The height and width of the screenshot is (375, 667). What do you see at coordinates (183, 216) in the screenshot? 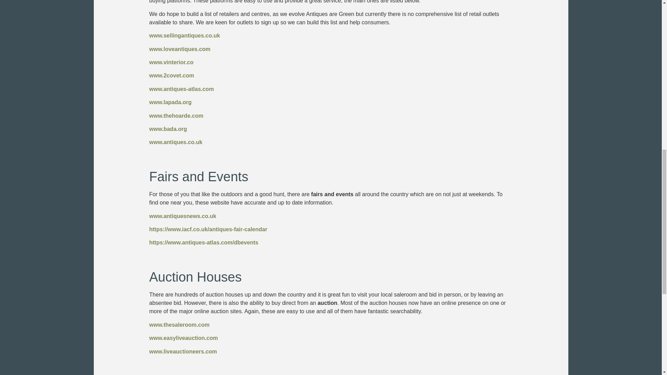
I see `www.antiquesnews.co.uk` at bounding box center [183, 216].